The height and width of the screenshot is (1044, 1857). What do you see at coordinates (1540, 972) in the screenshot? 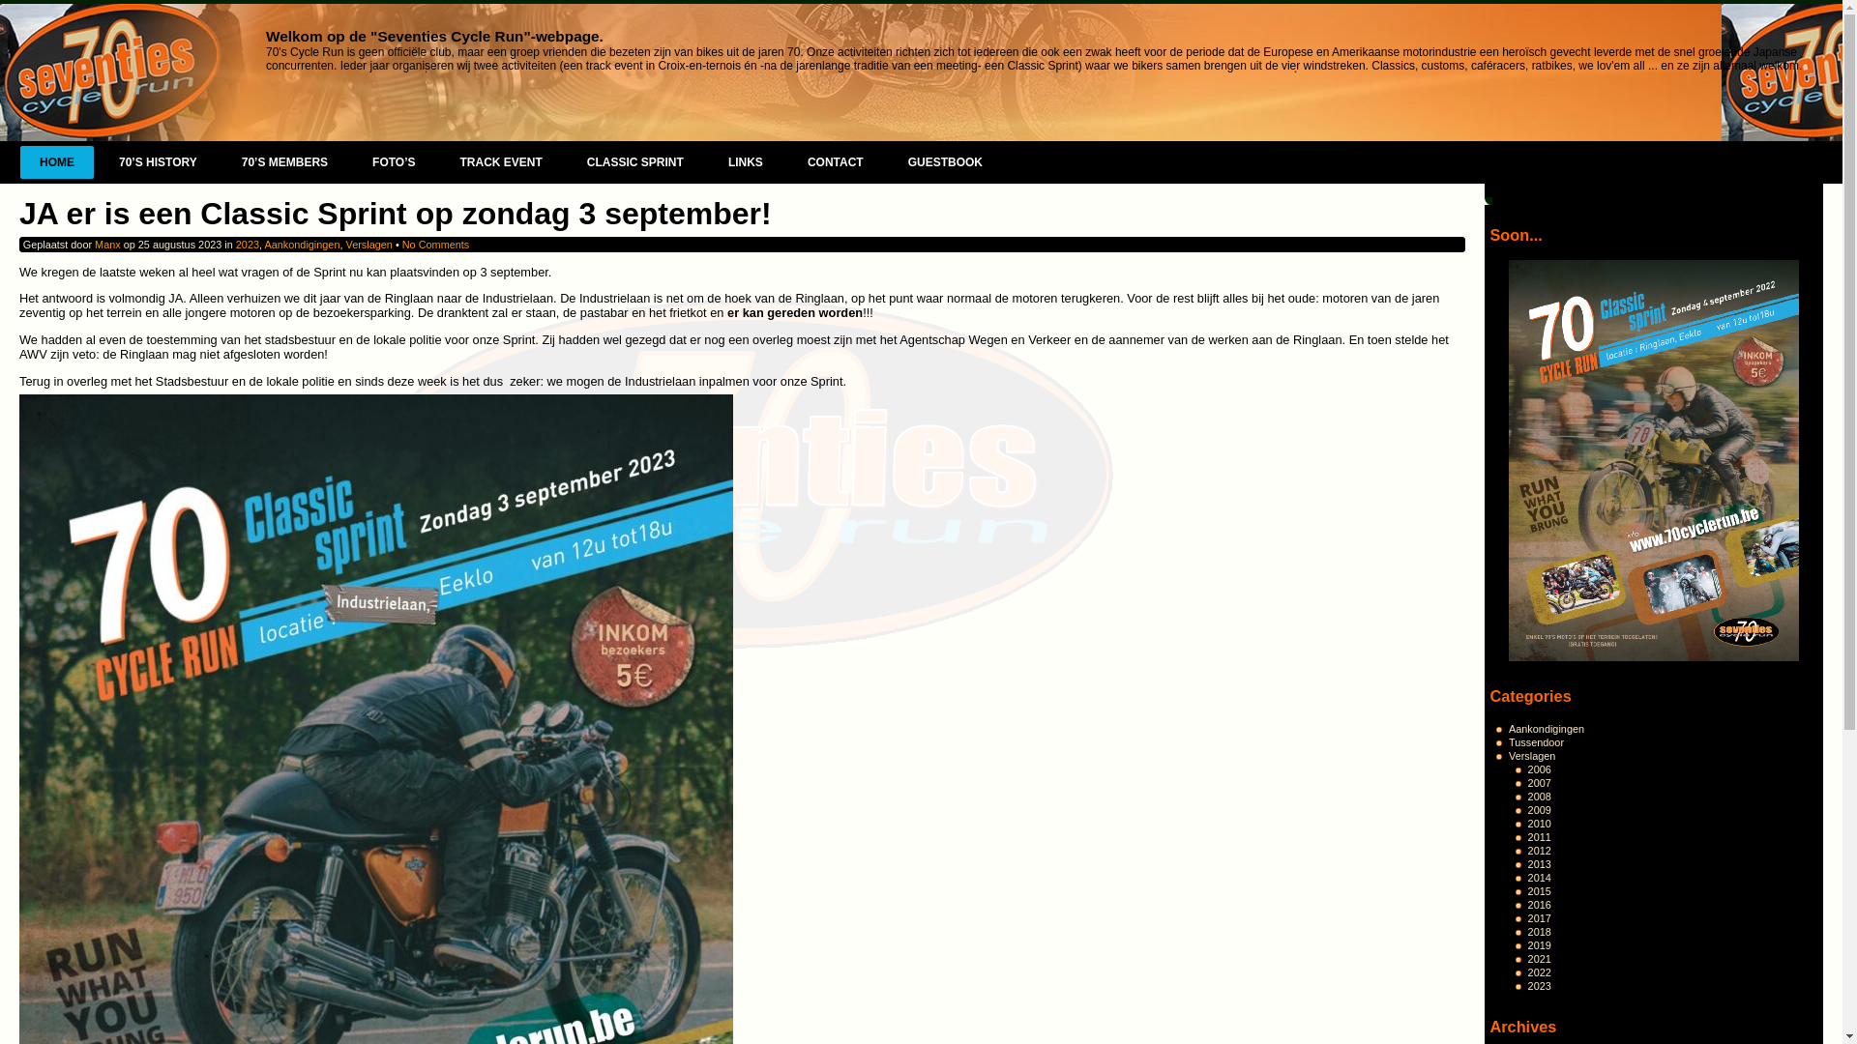
I see `2022` at bounding box center [1540, 972].